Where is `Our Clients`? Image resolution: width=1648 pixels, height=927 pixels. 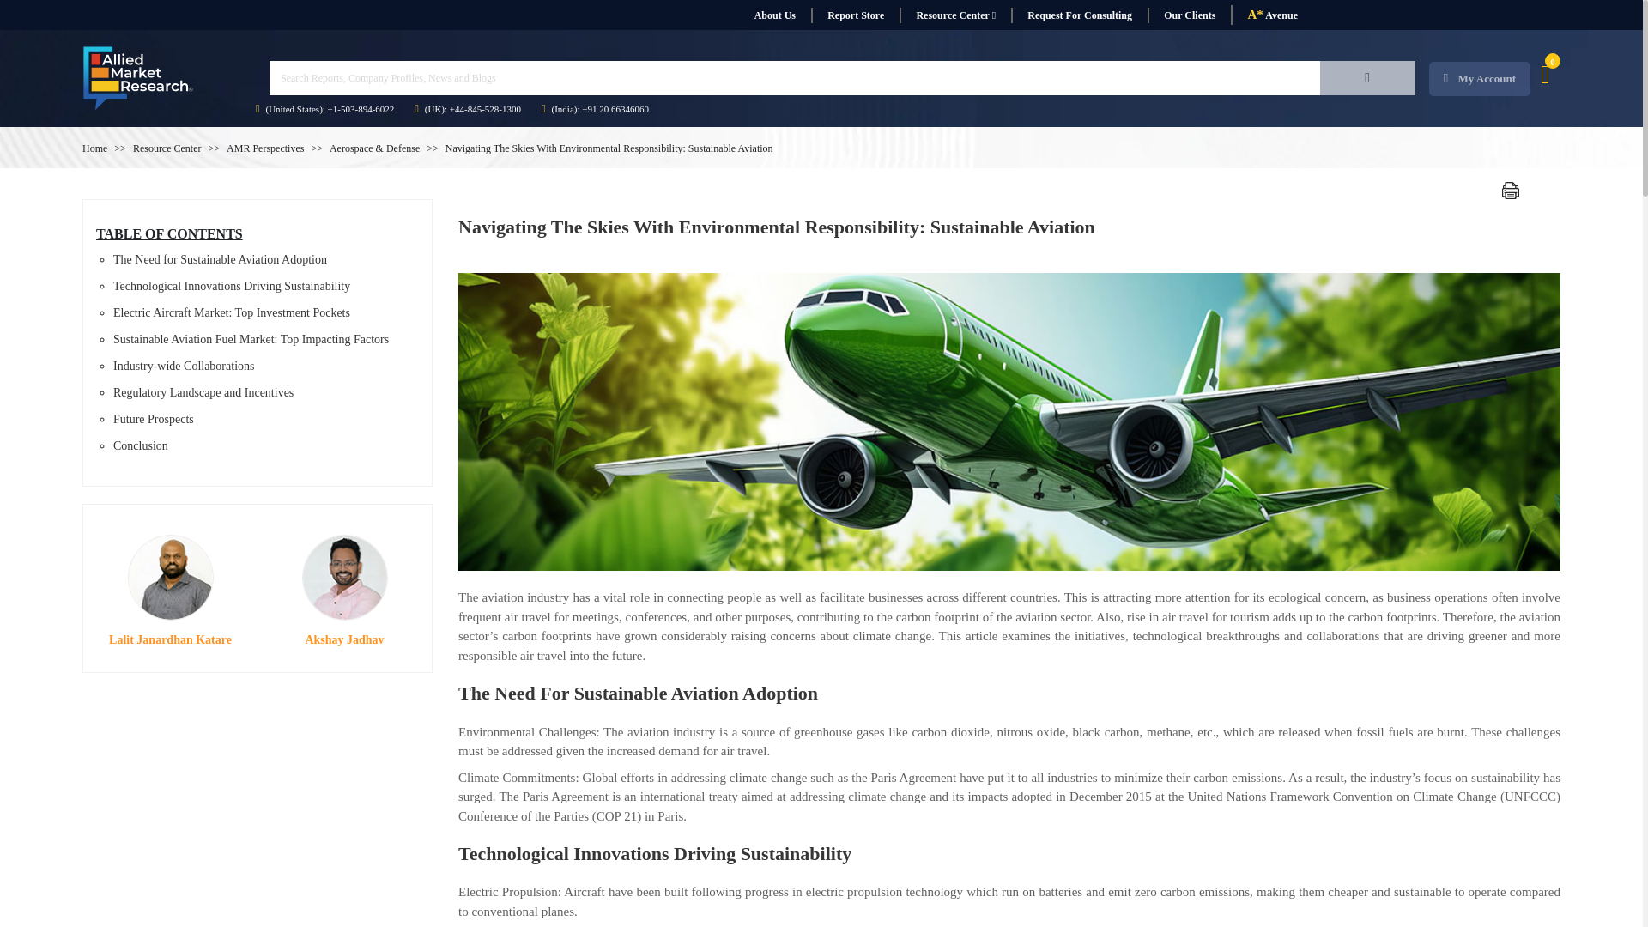
Our Clients is located at coordinates (1189, 15).